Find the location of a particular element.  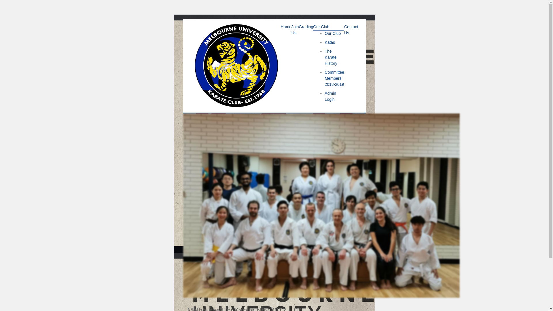

Committee Members 2018-2019 is located at coordinates (334, 78).